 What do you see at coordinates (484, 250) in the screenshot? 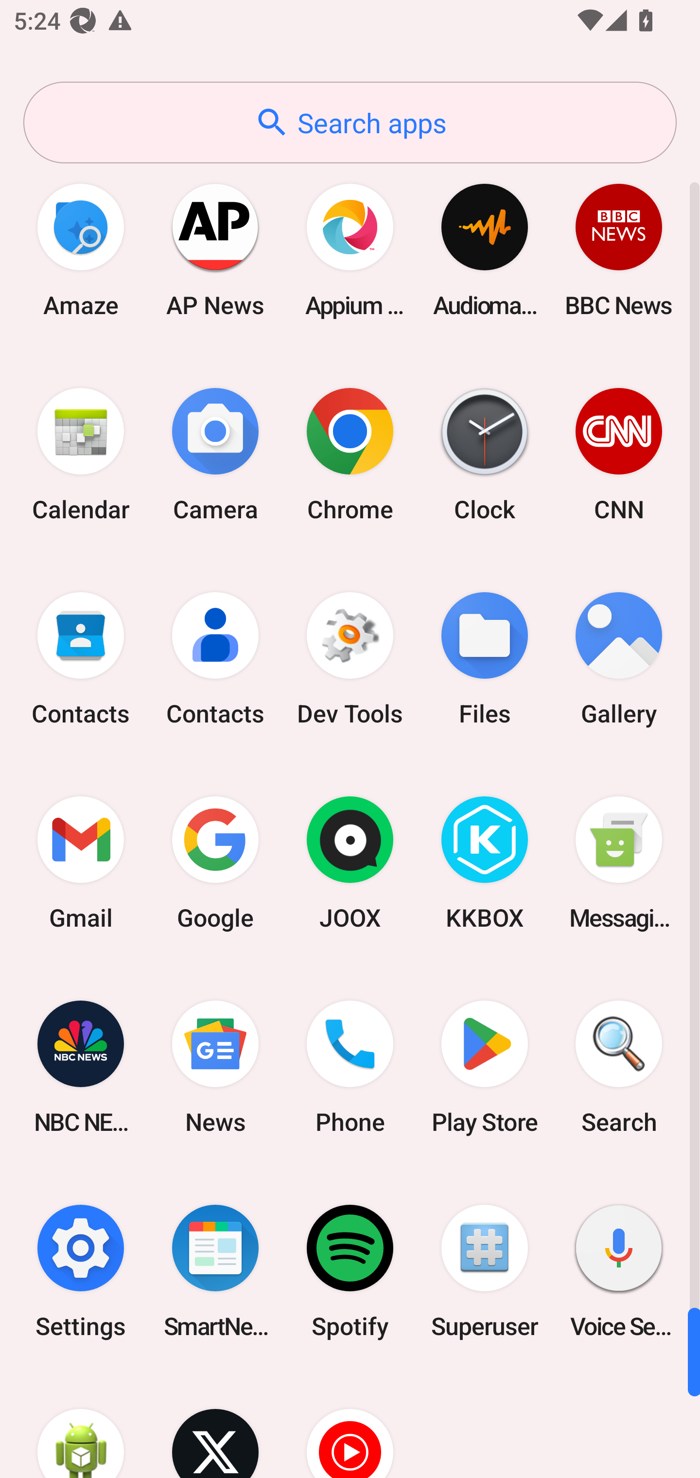
I see `Audio­mack` at bounding box center [484, 250].